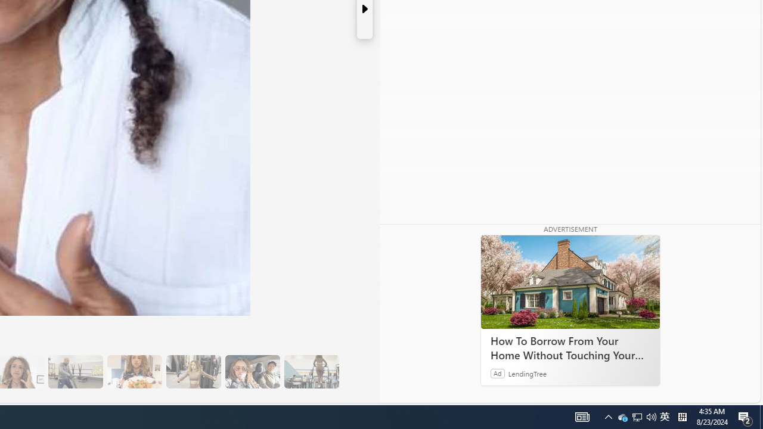 Image resolution: width=763 pixels, height=429 pixels. Describe the element at coordinates (527, 373) in the screenshot. I see `LendingTree` at that location.